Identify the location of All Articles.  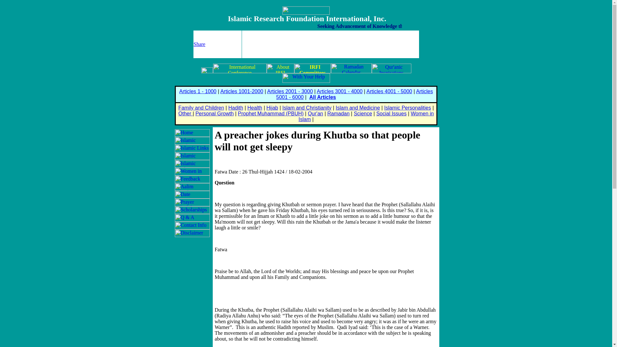
(322, 97).